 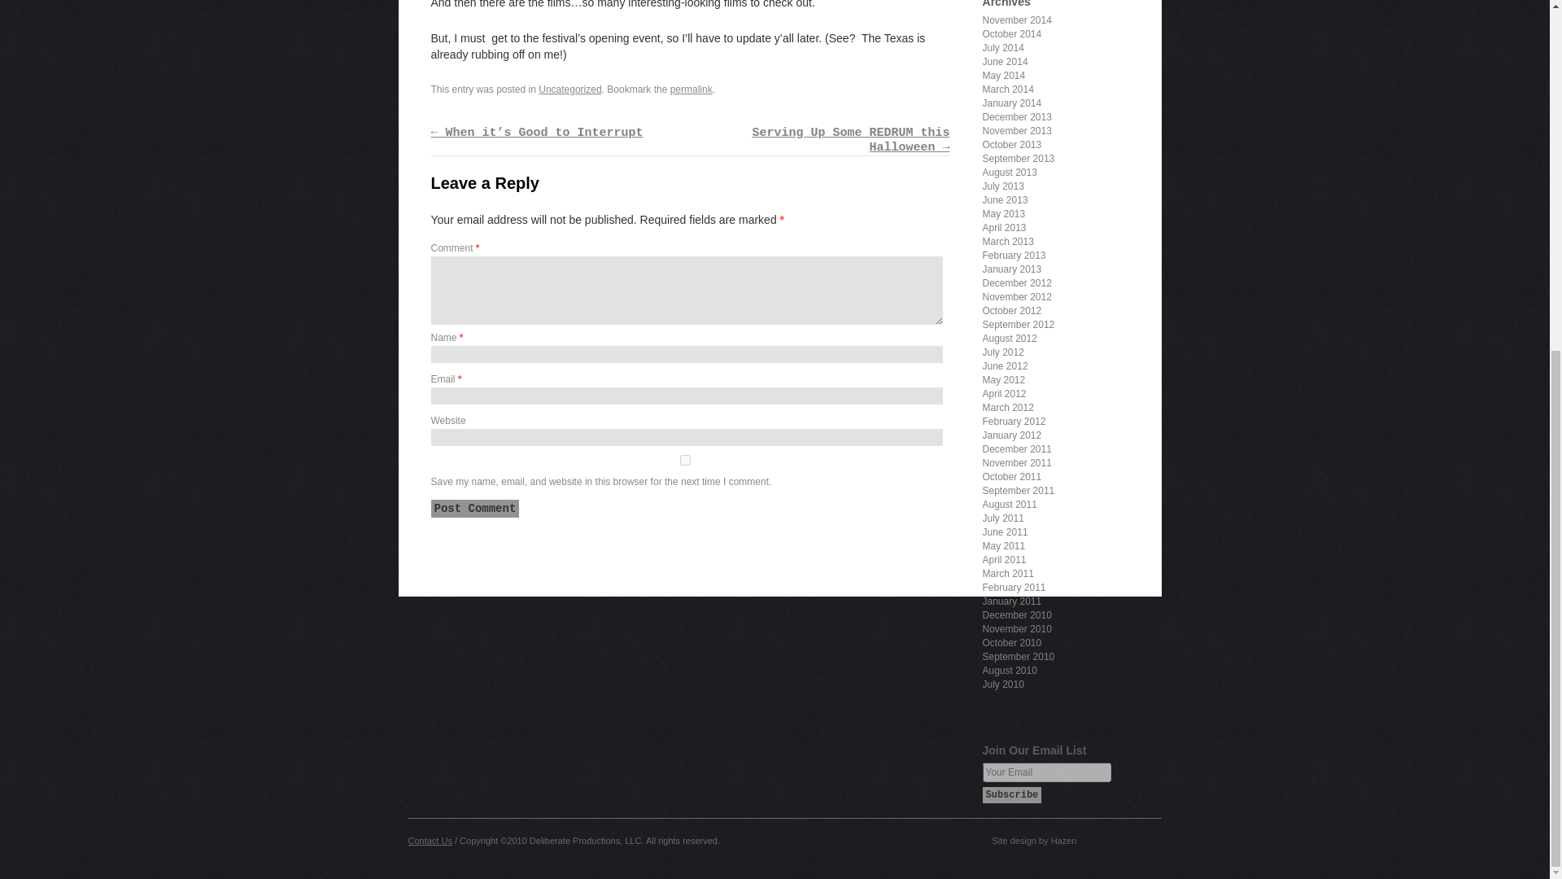 I want to click on yes, so click(x=685, y=461).